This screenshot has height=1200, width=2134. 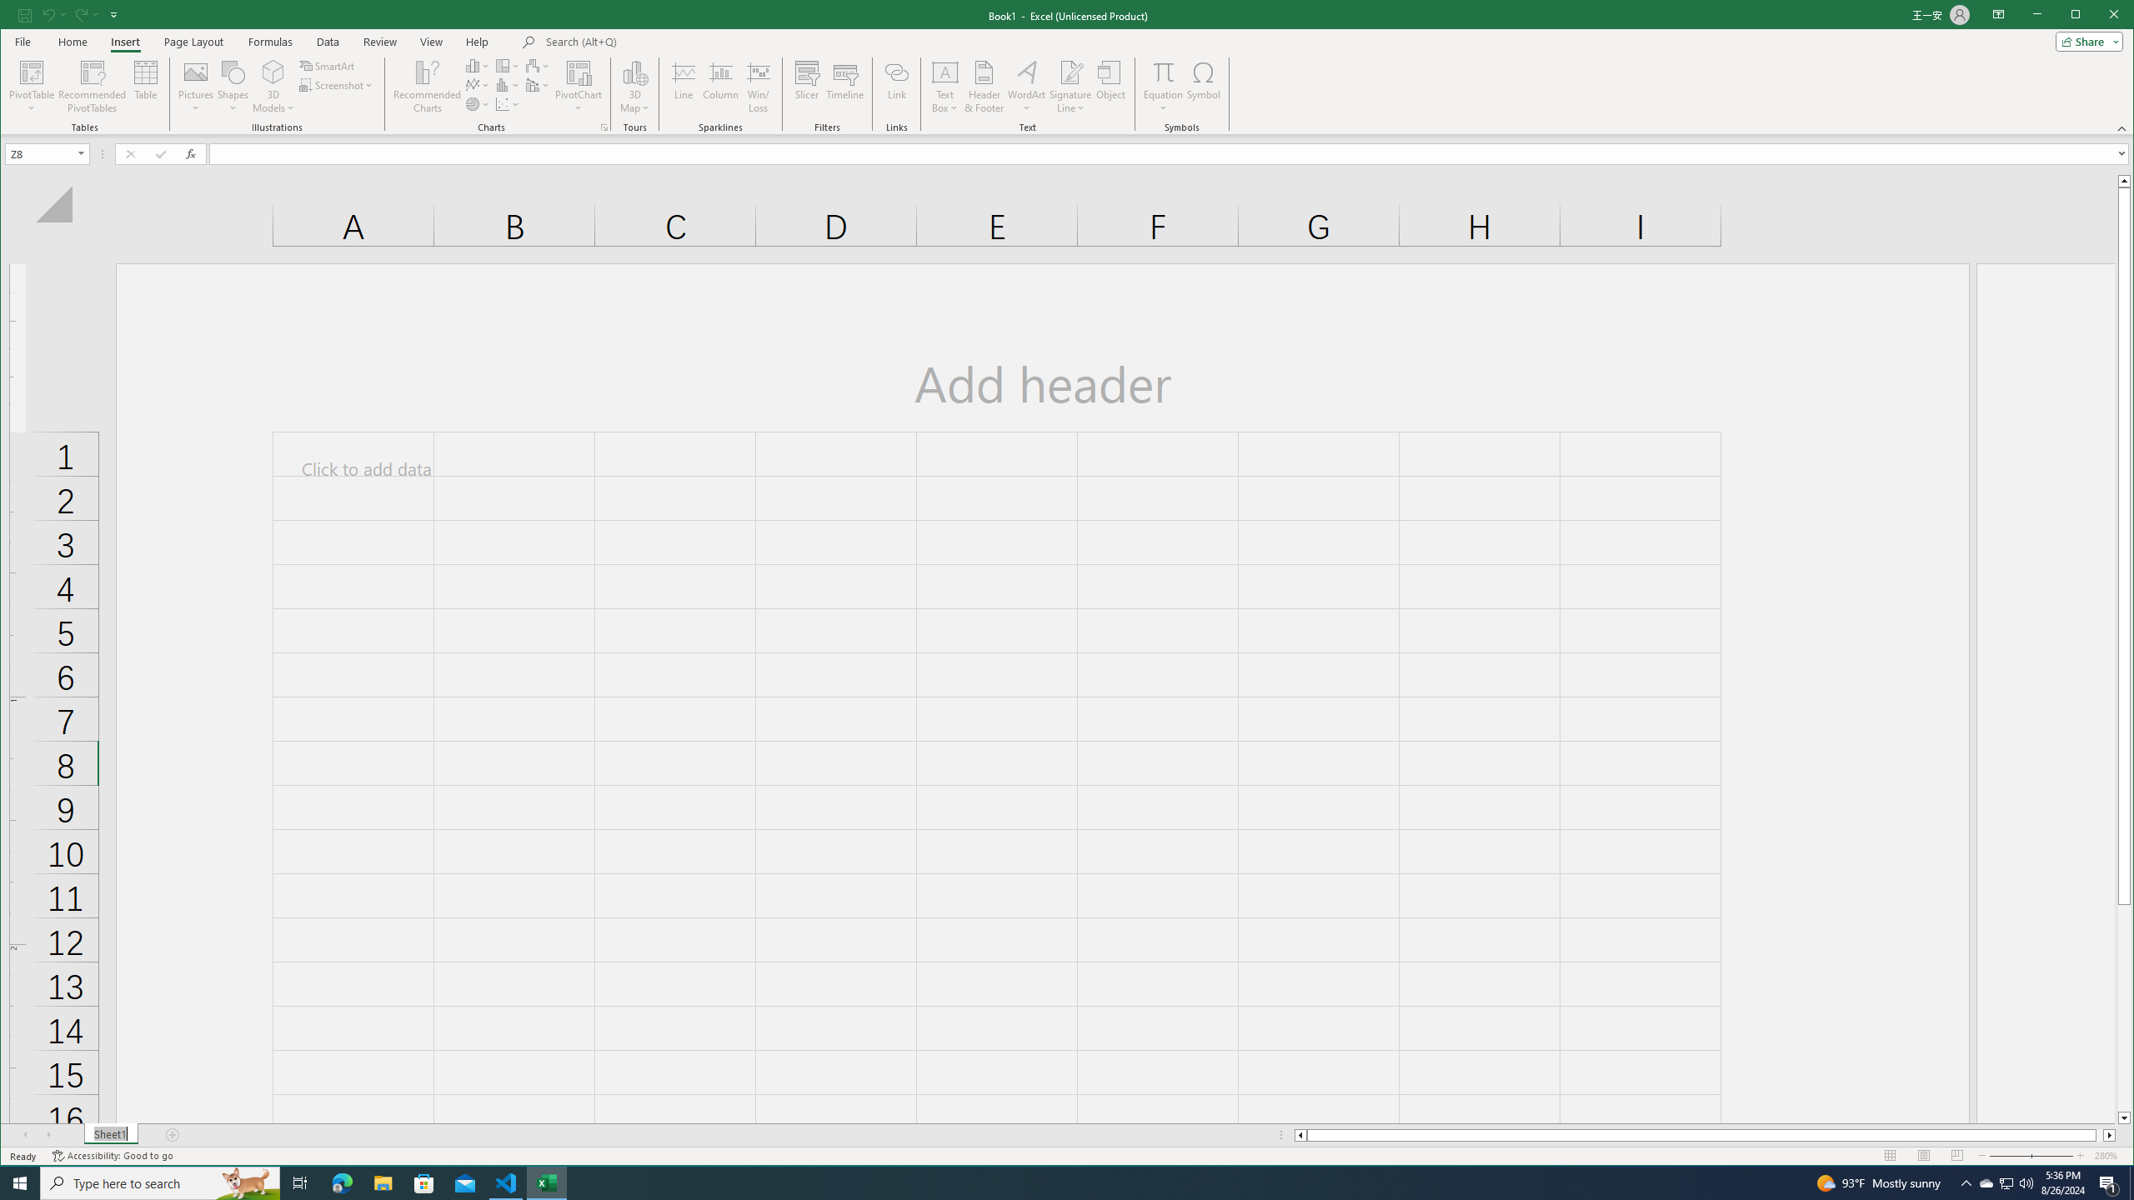 I want to click on Action Center, 1 new notification, so click(x=2109, y=1183).